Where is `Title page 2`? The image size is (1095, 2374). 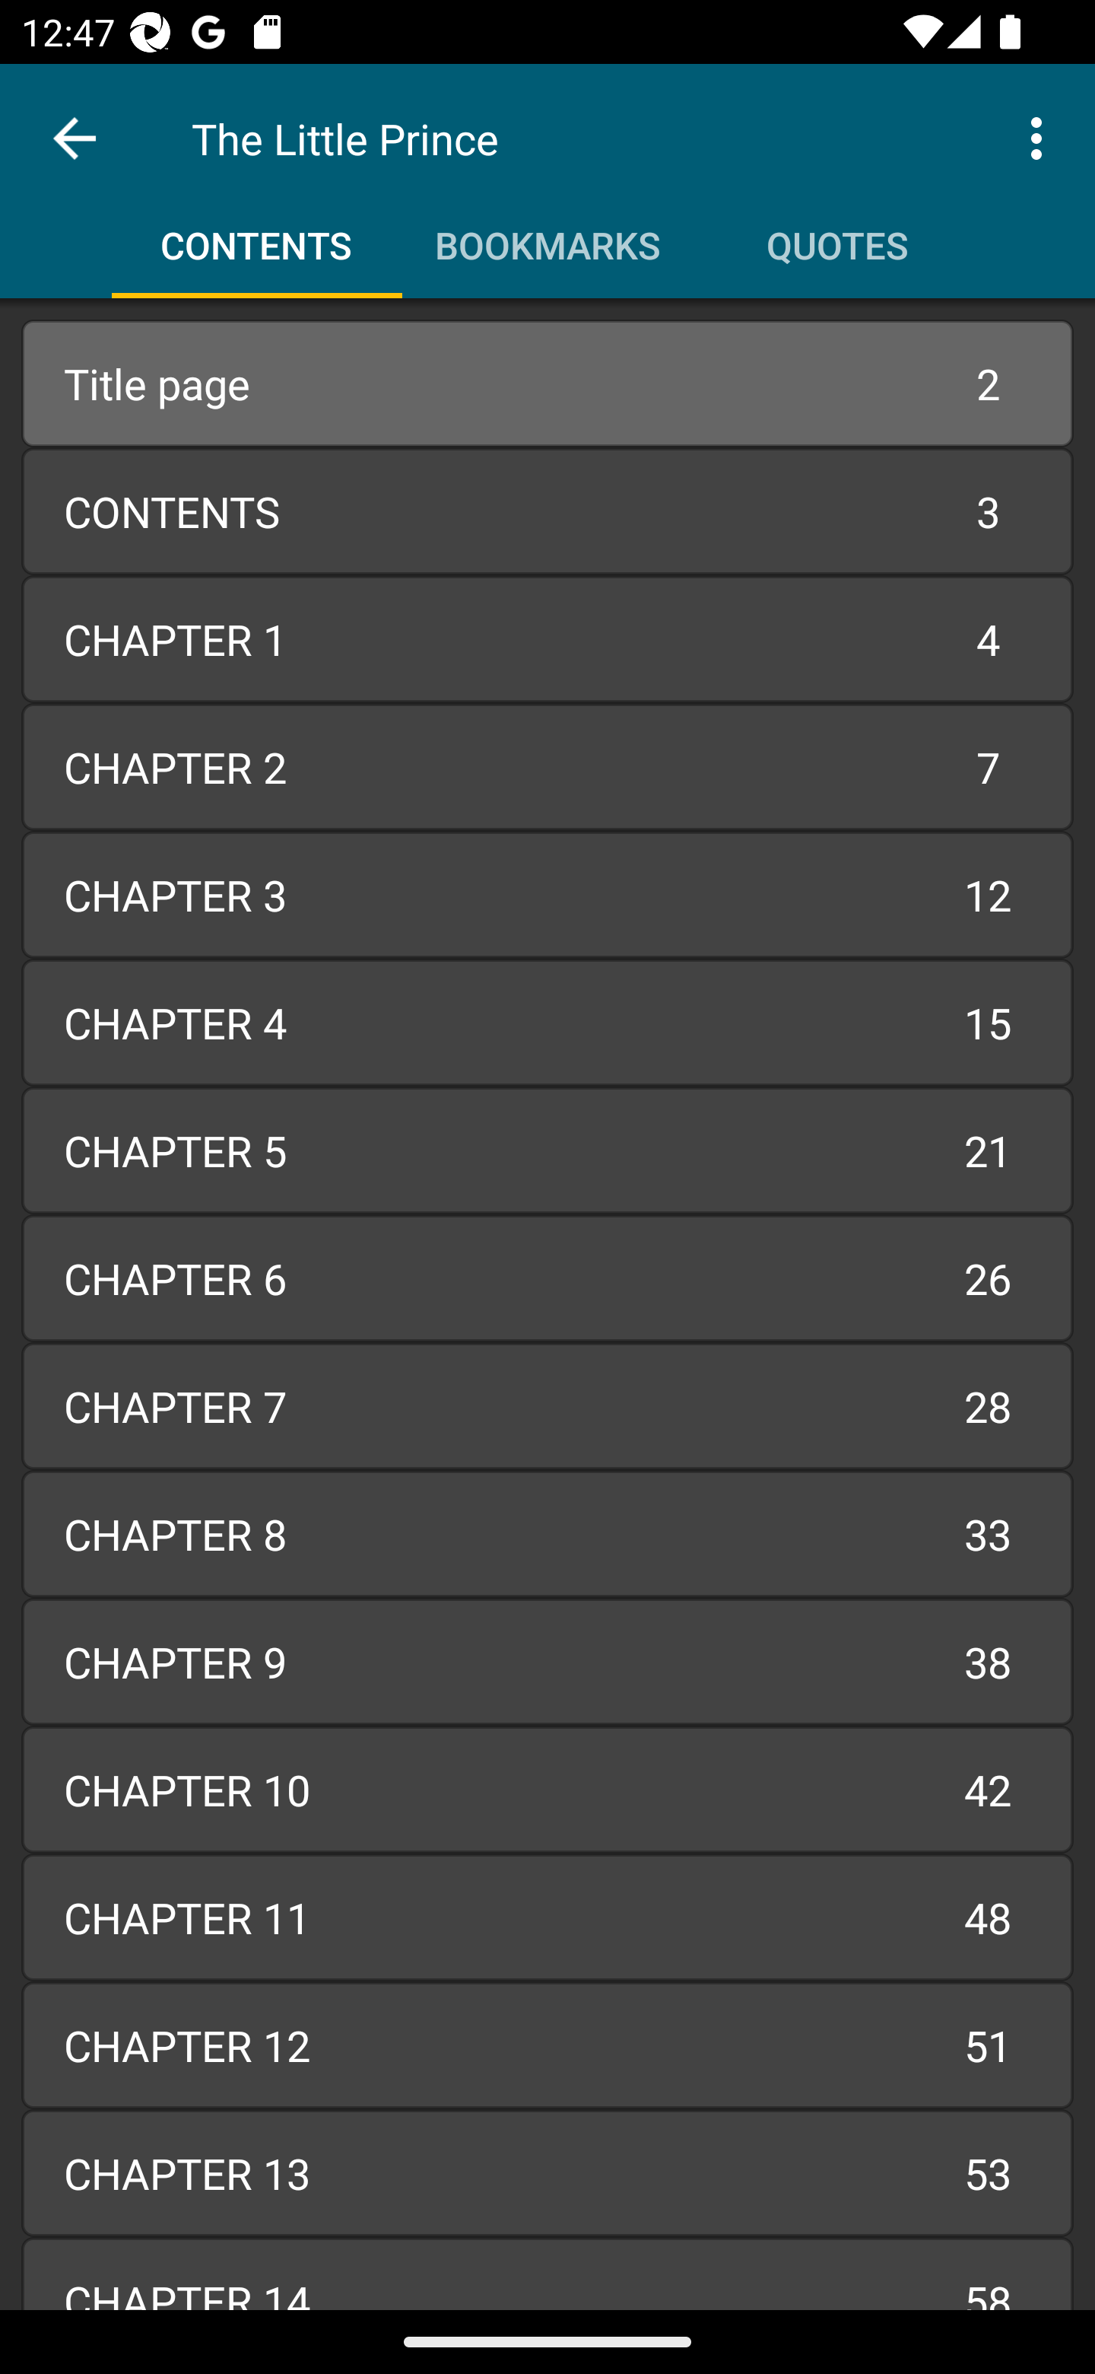 Title page 2 is located at coordinates (547, 383).